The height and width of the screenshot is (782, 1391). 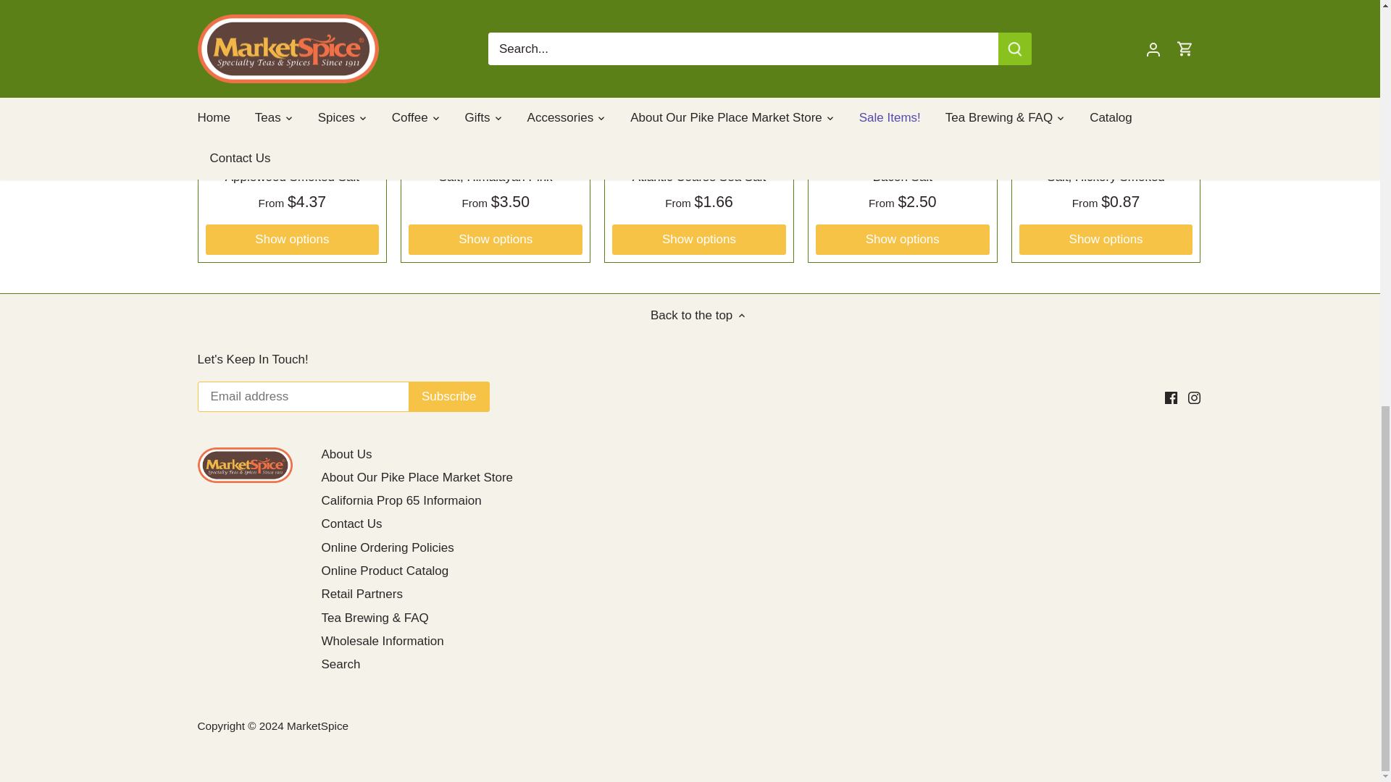 What do you see at coordinates (1194, 398) in the screenshot?
I see `Instagram` at bounding box center [1194, 398].